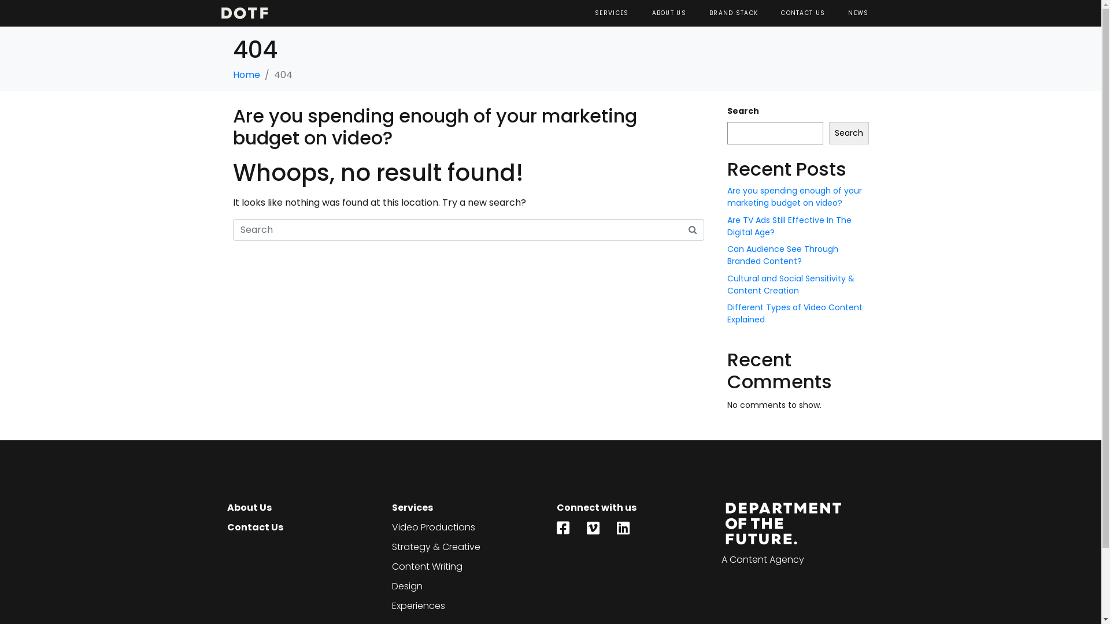 The height and width of the screenshot is (624, 1110). I want to click on Design, so click(468, 586).